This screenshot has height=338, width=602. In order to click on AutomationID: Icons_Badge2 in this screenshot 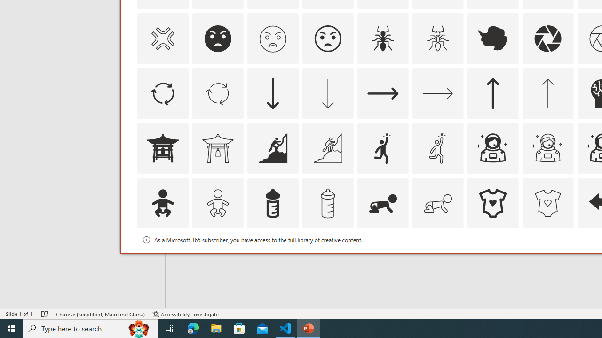, I will do `click(218, 258)`.